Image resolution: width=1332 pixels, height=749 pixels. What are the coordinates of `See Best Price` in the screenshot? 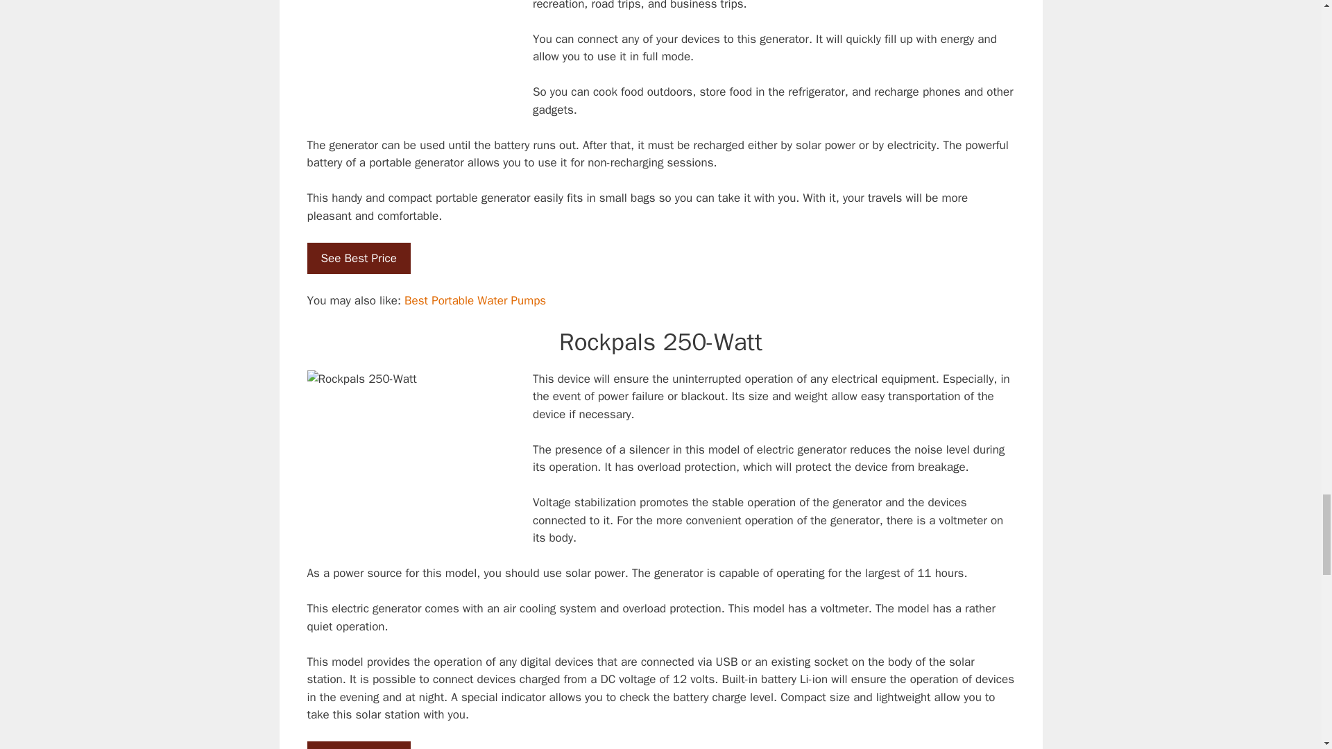 It's located at (358, 258).